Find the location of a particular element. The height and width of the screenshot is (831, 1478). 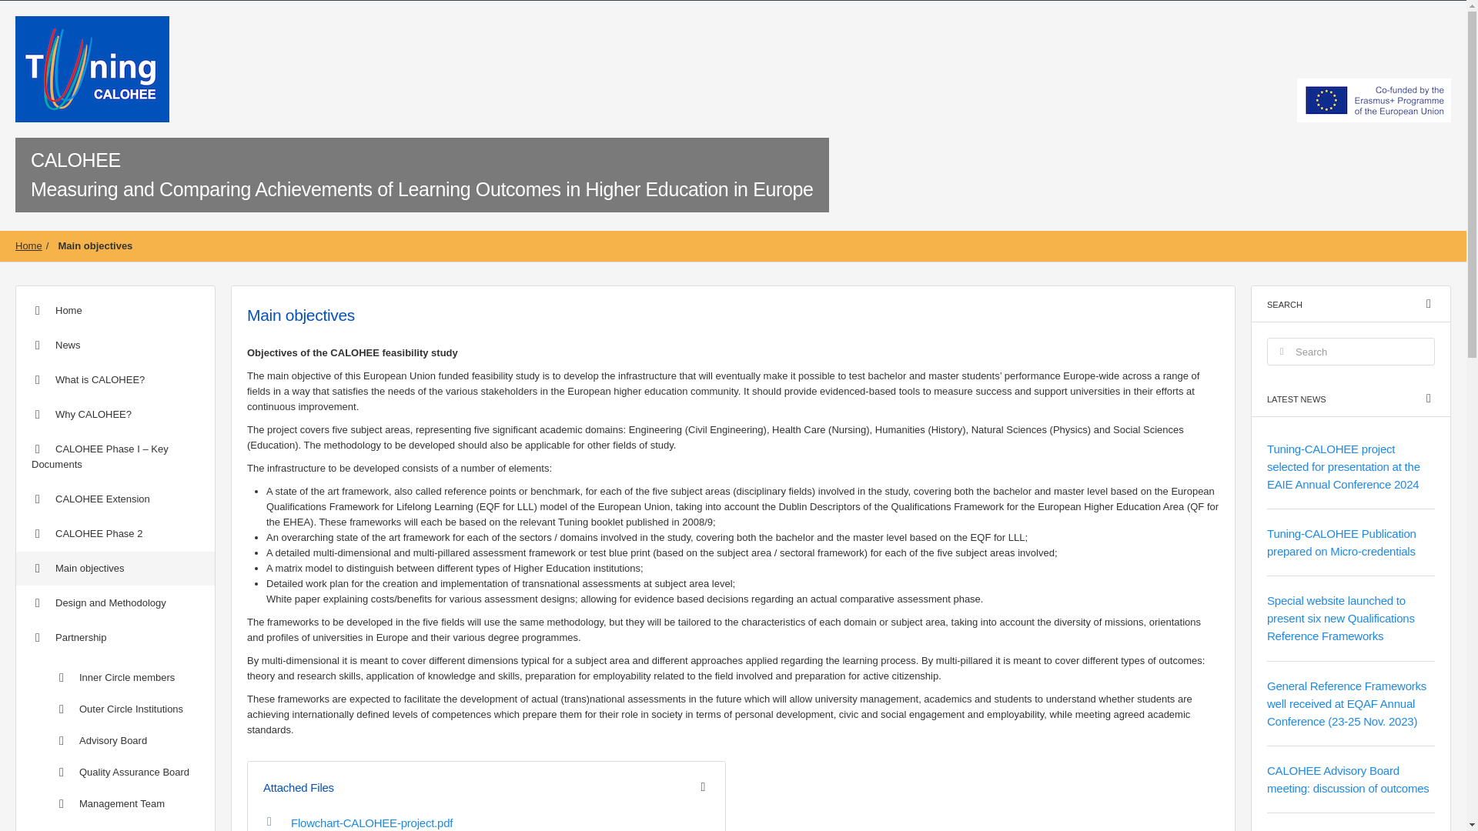

Quality Assurance Board is located at coordinates (115, 772).